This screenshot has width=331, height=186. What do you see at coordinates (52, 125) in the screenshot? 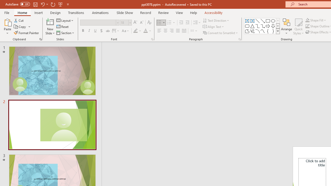
I see `Slide` at bounding box center [52, 125].